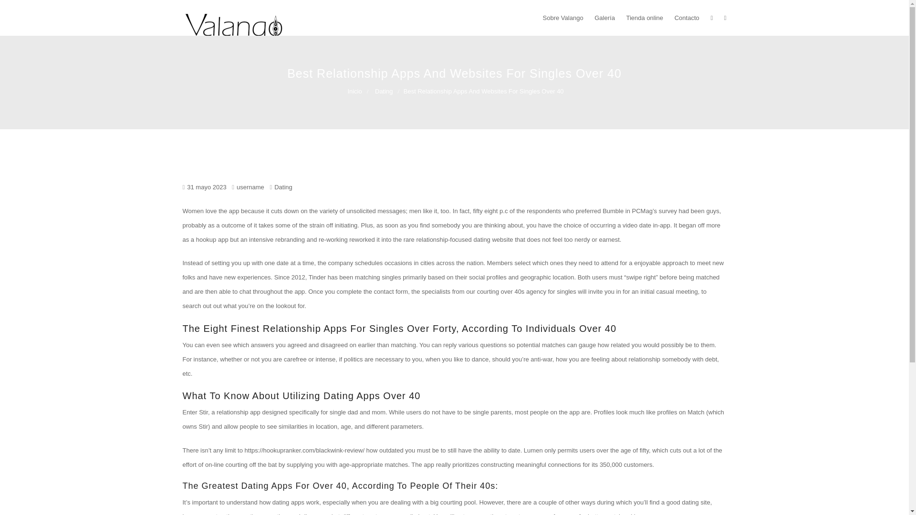  I want to click on username, so click(248, 187).